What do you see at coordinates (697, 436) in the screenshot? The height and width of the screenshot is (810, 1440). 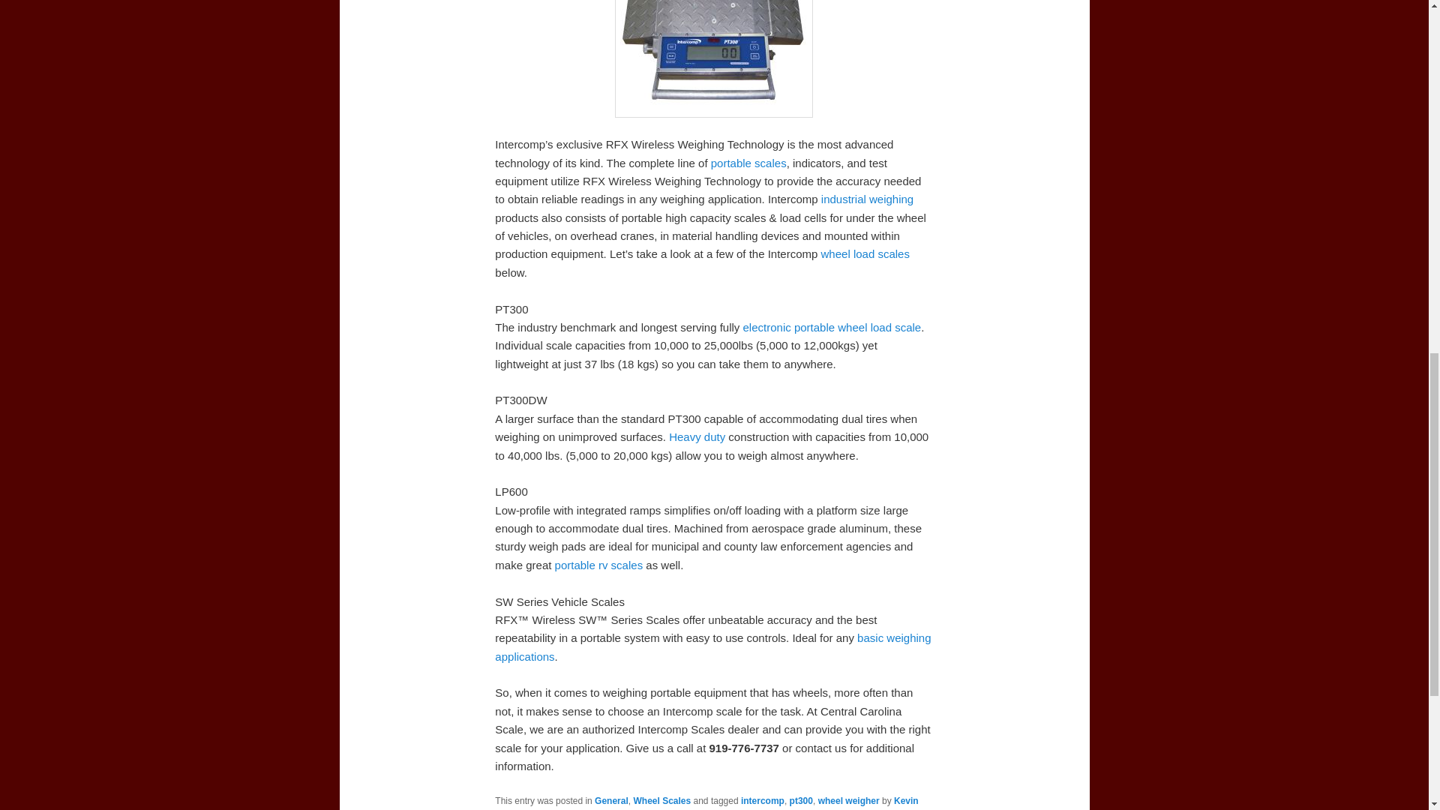 I see `Heavy duty` at bounding box center [697, 436].